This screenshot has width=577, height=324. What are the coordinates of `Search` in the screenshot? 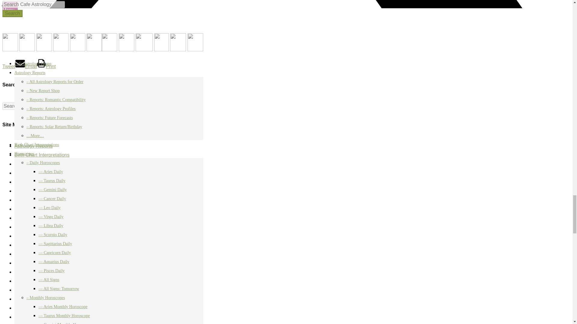 It's located at (75, 106).